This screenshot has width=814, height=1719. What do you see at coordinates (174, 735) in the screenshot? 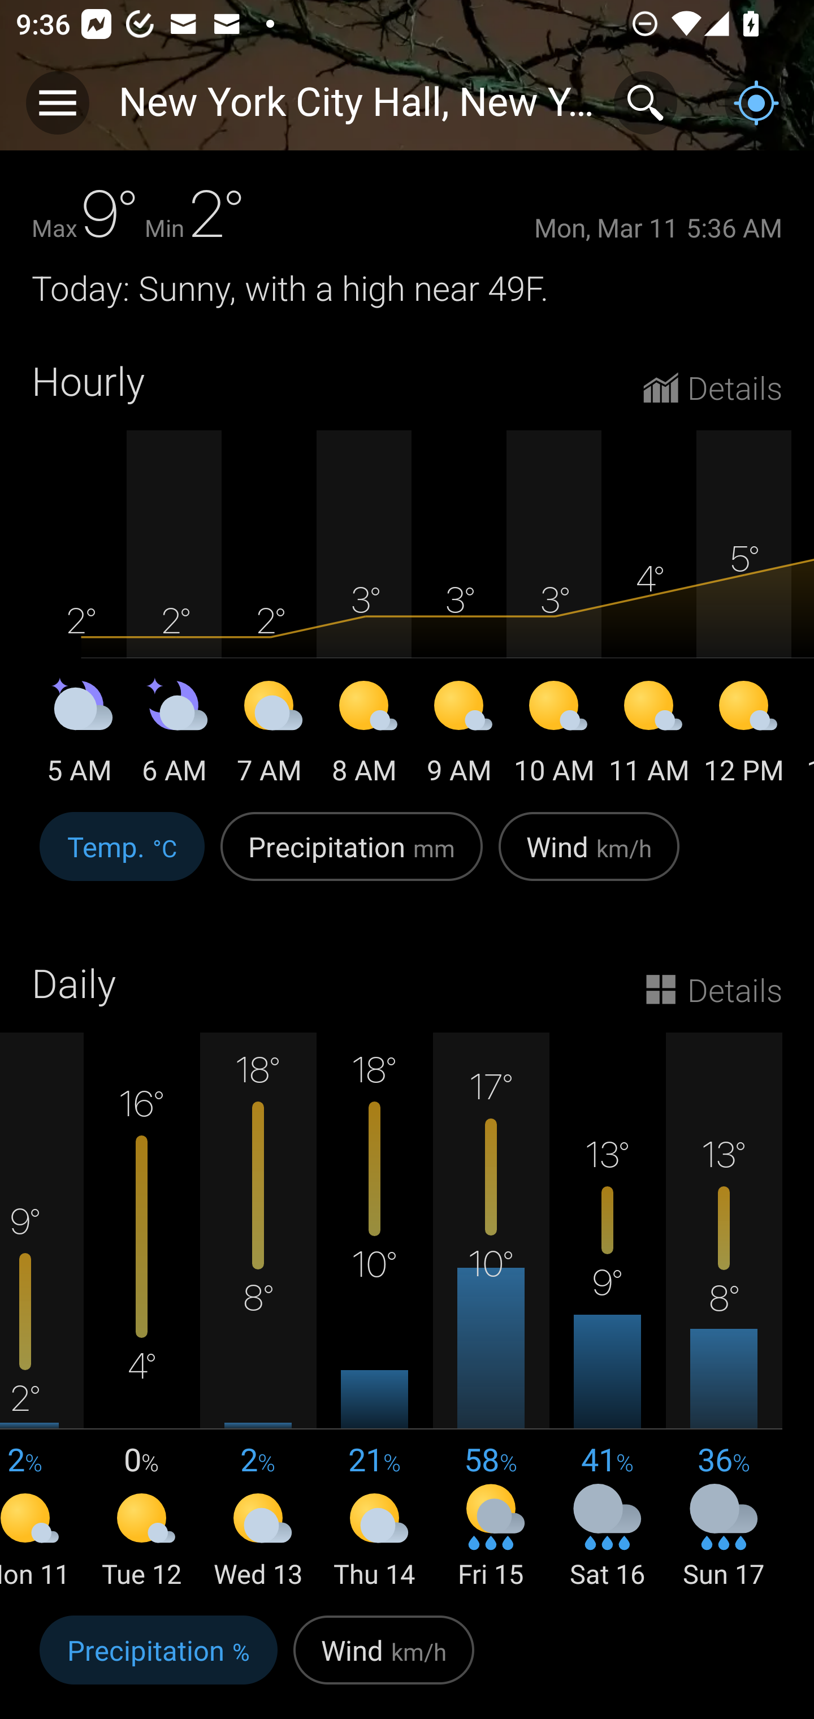
I see `6 AM` at bounding box center [174, 735].